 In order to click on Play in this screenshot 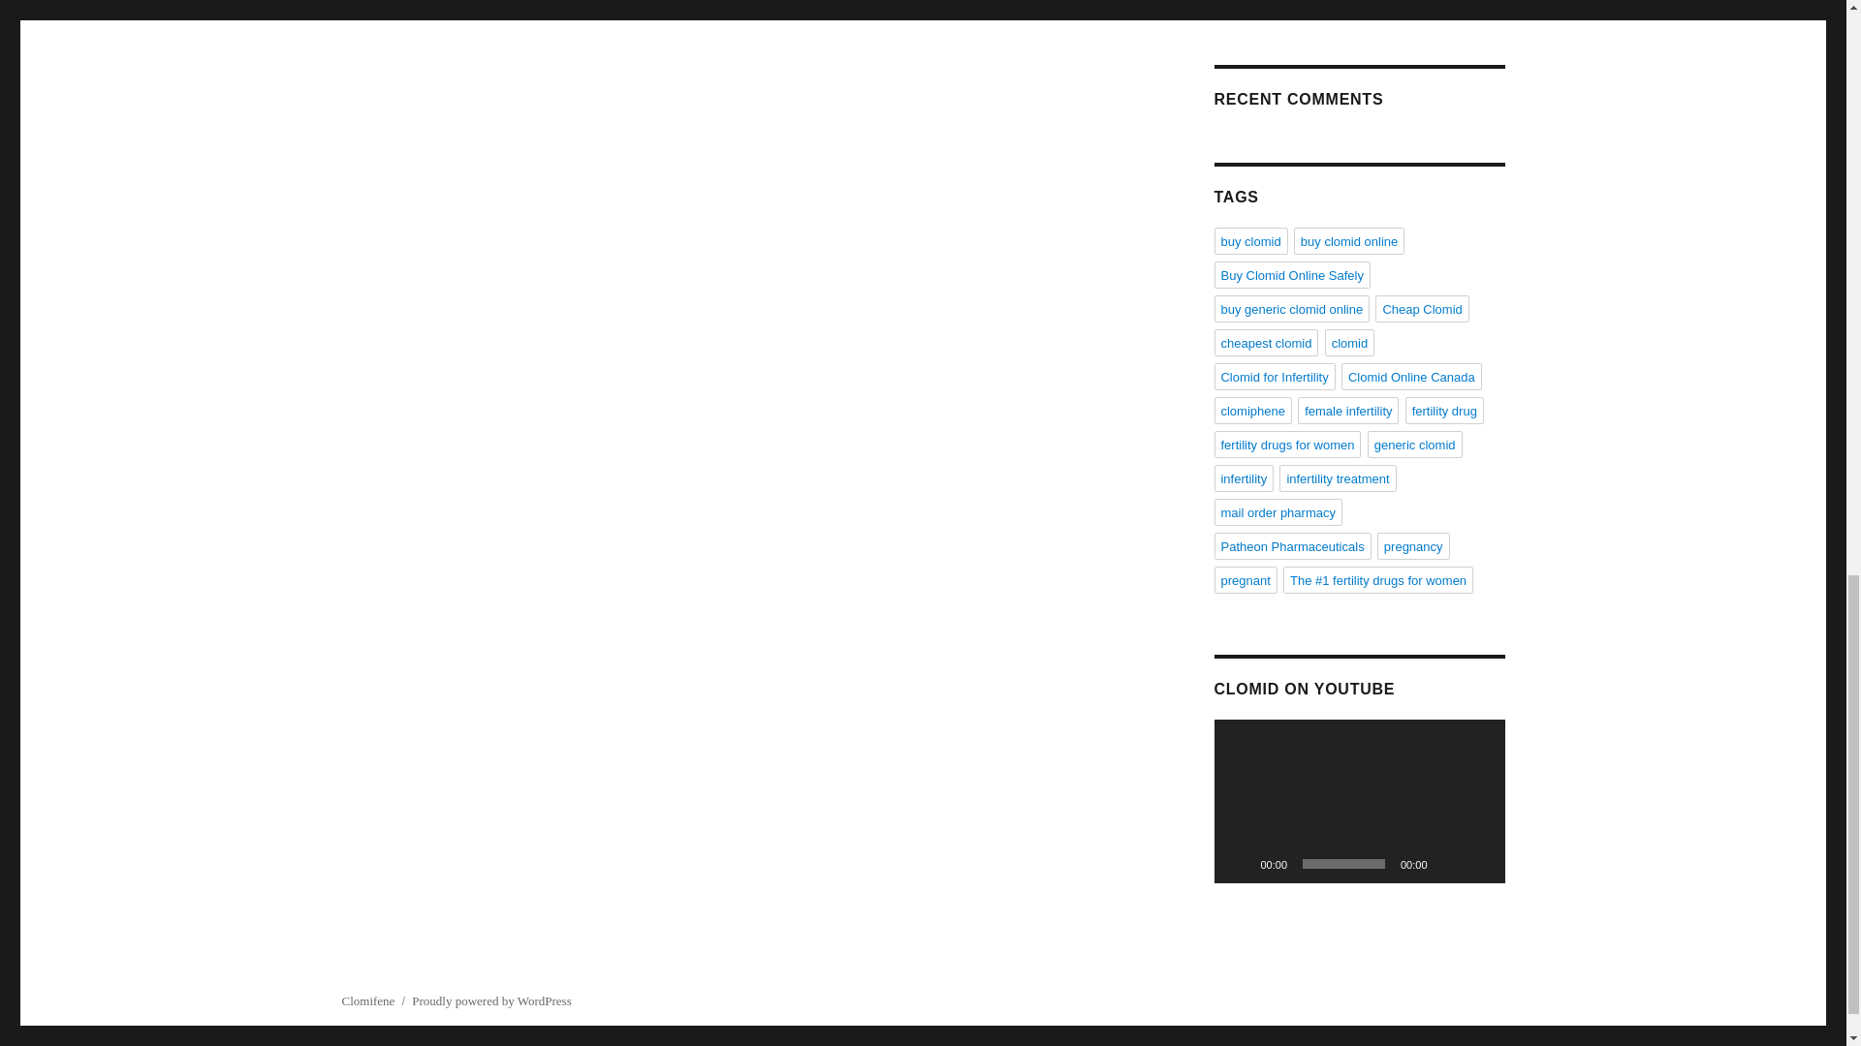, I will do `click(1239, 864)`.